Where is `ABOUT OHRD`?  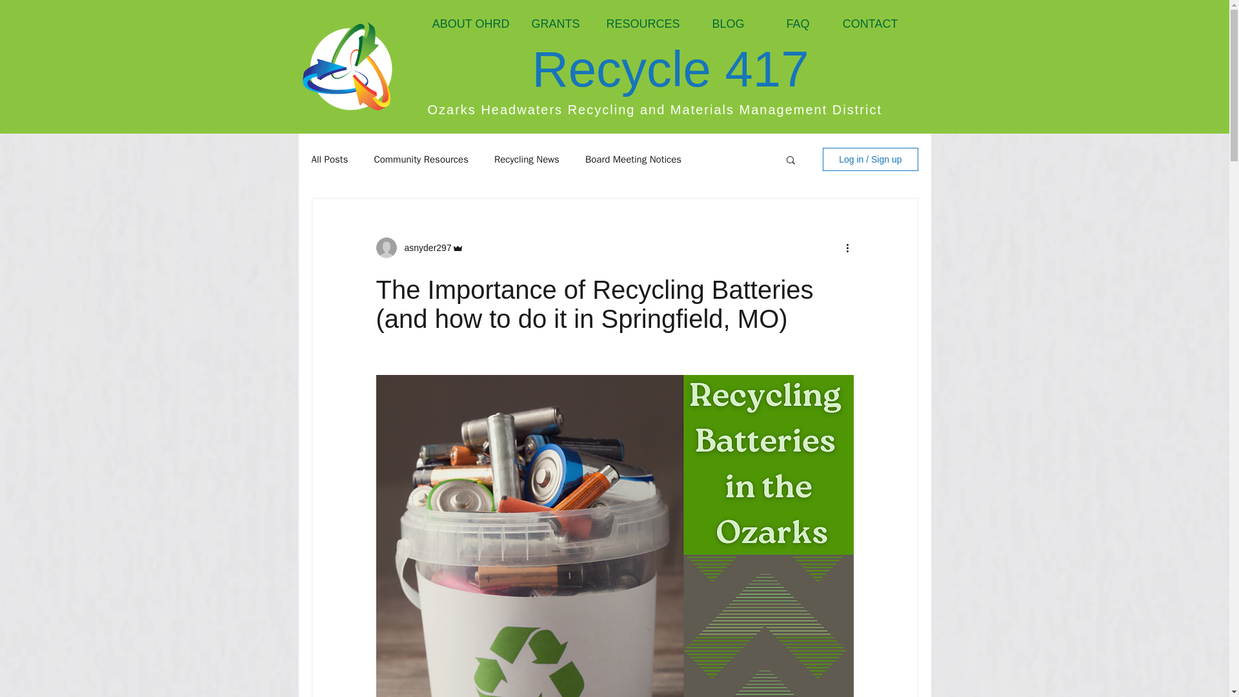 ABOUT OHRD is located at coordinates (468, 24).